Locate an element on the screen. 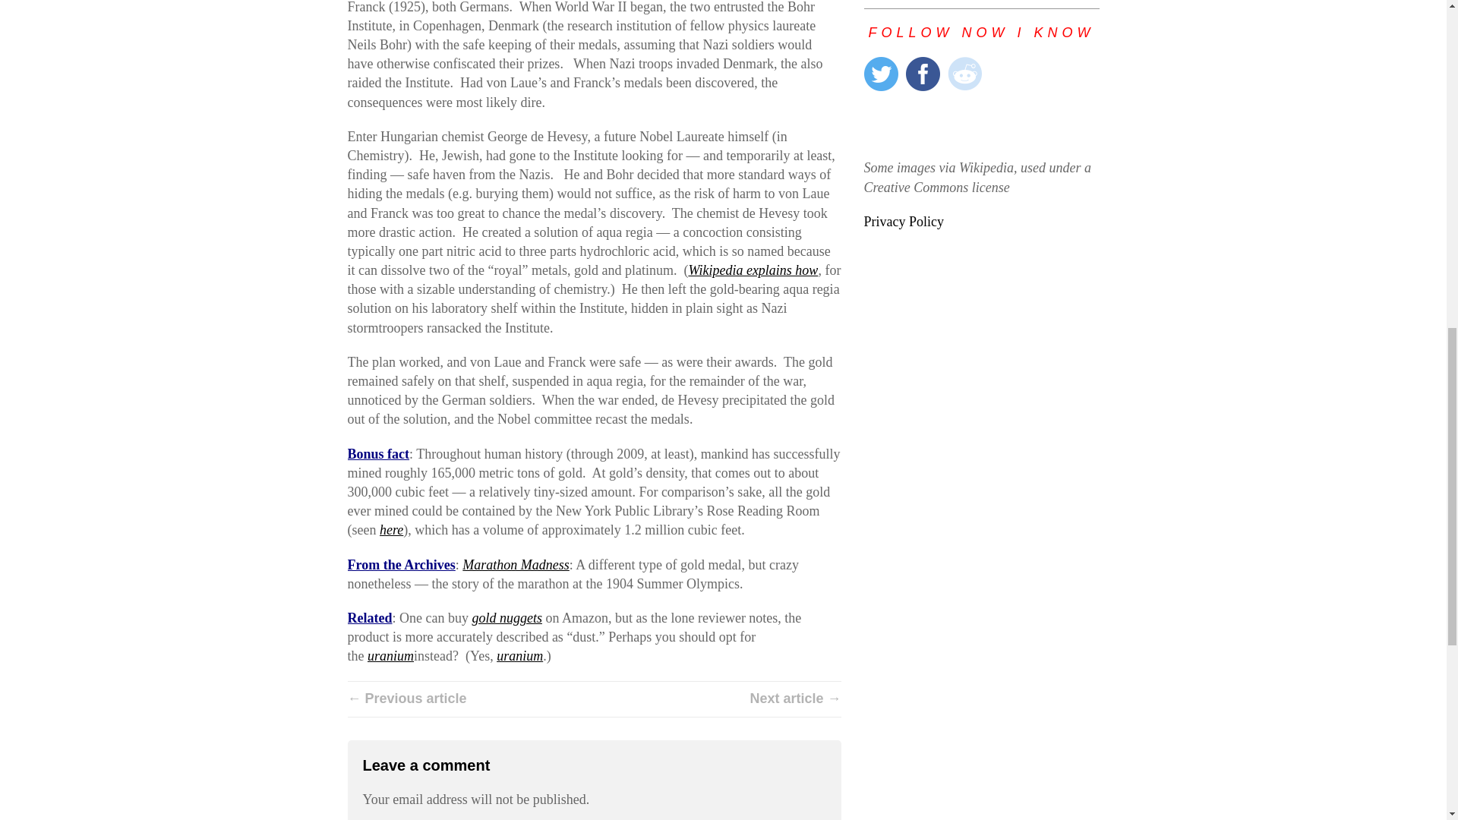  uranium is located at coordinates (390, 656).